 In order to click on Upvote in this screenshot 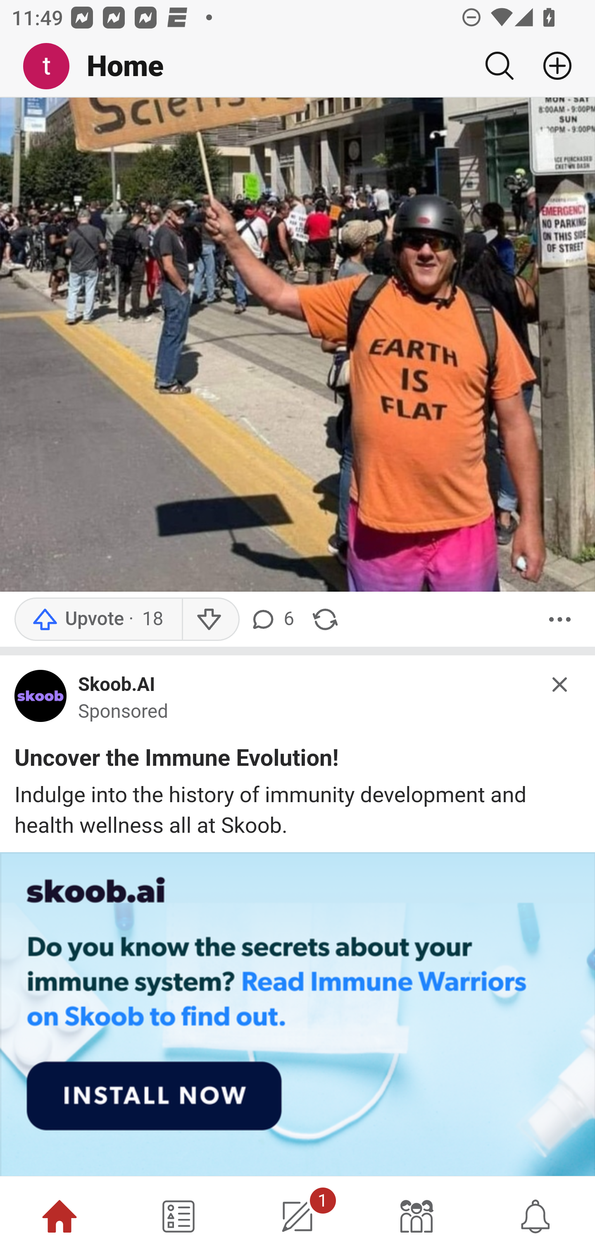, I will do `click(98, 620)`.